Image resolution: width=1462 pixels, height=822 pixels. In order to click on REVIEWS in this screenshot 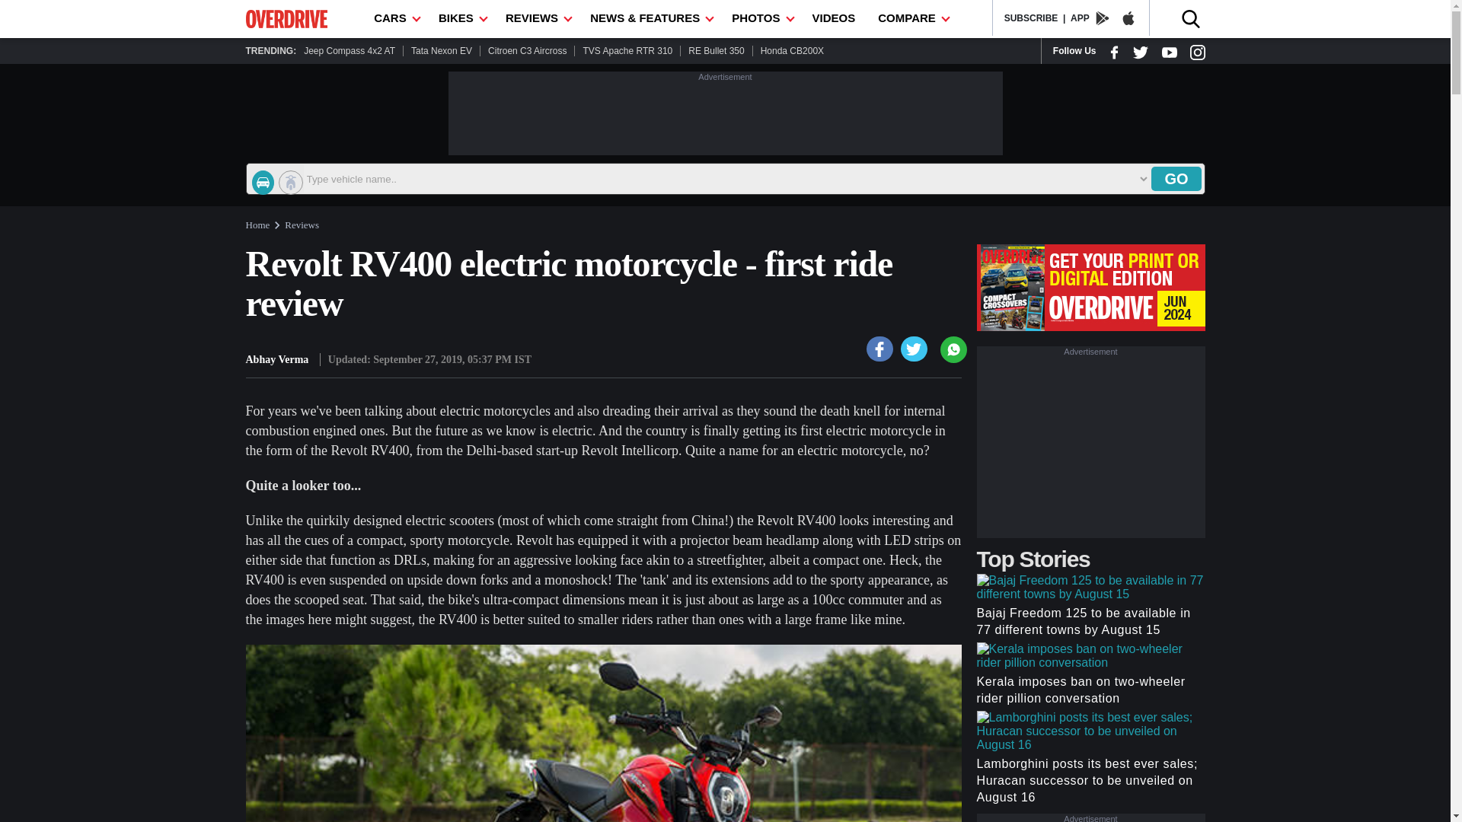, I will do `click(536, 18)`.